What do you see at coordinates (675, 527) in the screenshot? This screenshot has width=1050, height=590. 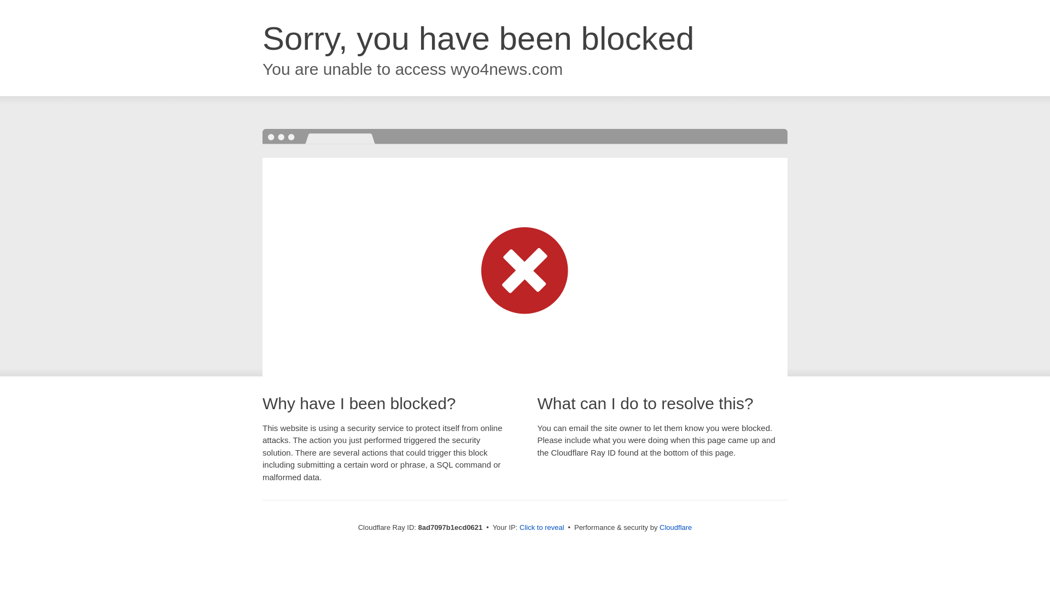 I see `Cloudflare` at bounding box center [675, 527].